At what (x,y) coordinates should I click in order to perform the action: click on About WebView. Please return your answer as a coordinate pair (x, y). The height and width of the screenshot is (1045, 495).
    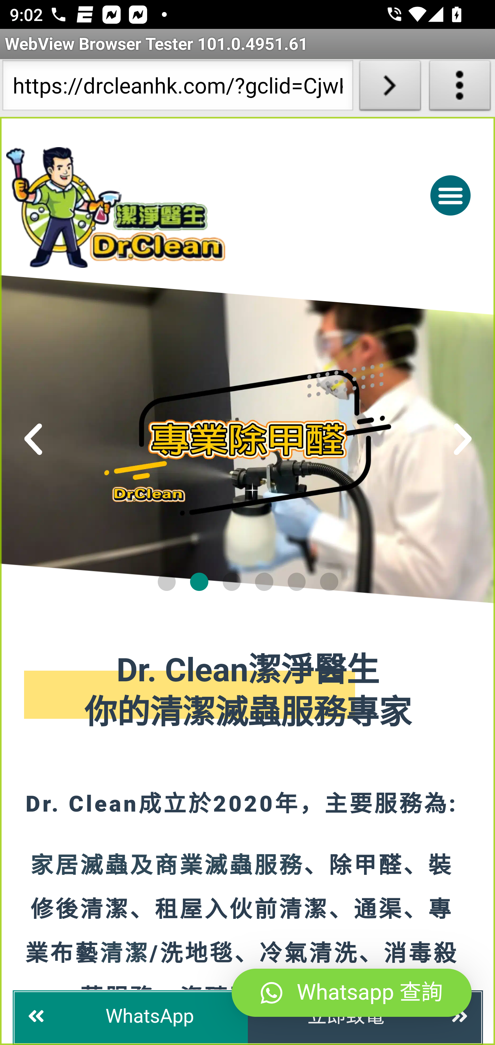
    Looking at the image, I should click on (460, 88).